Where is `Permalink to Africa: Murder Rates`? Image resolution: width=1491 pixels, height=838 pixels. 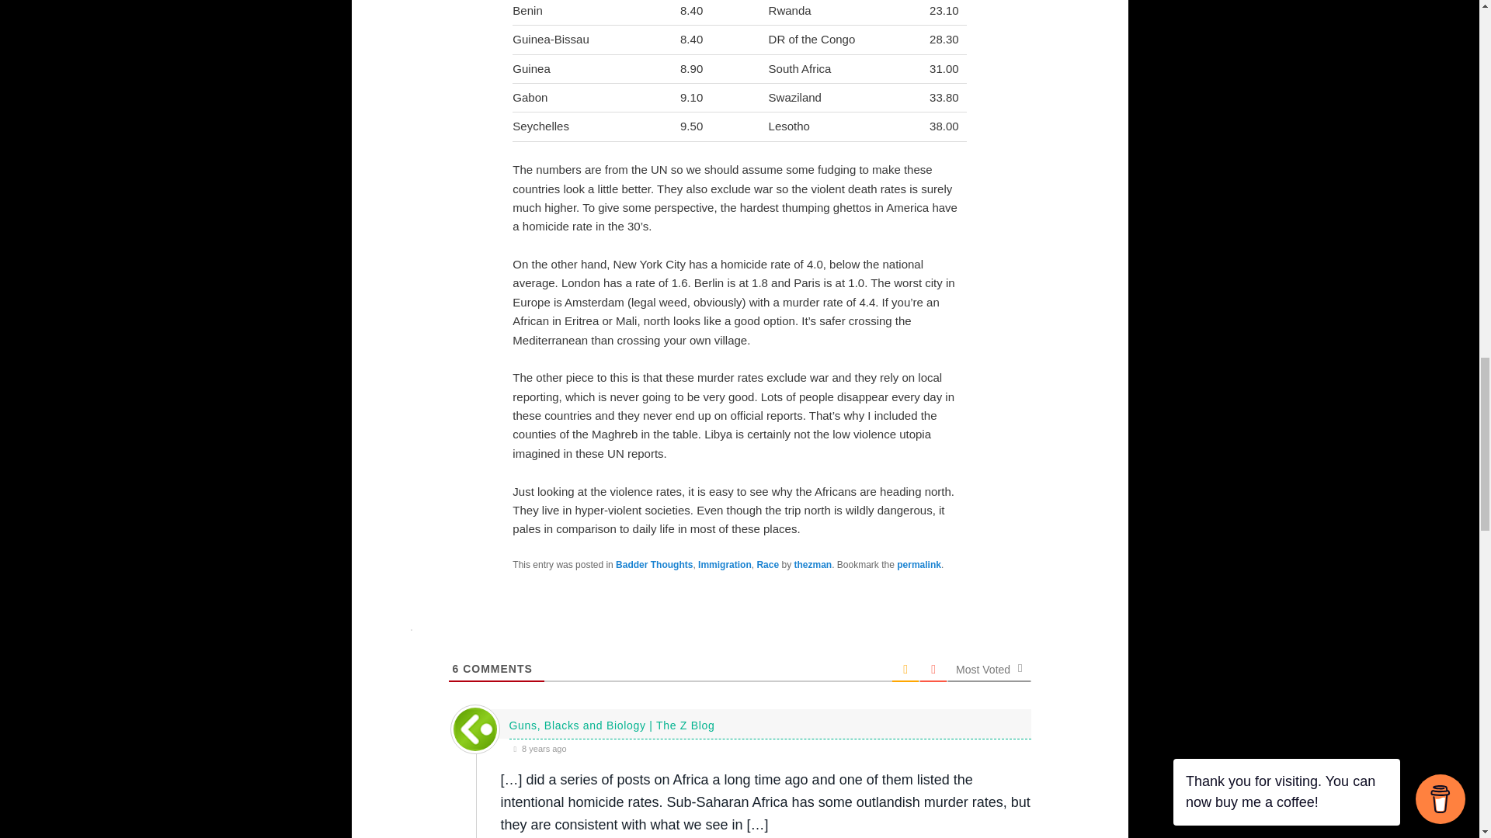
Permalink to Africa: Murder Rates is located at coordinates (919, 565).